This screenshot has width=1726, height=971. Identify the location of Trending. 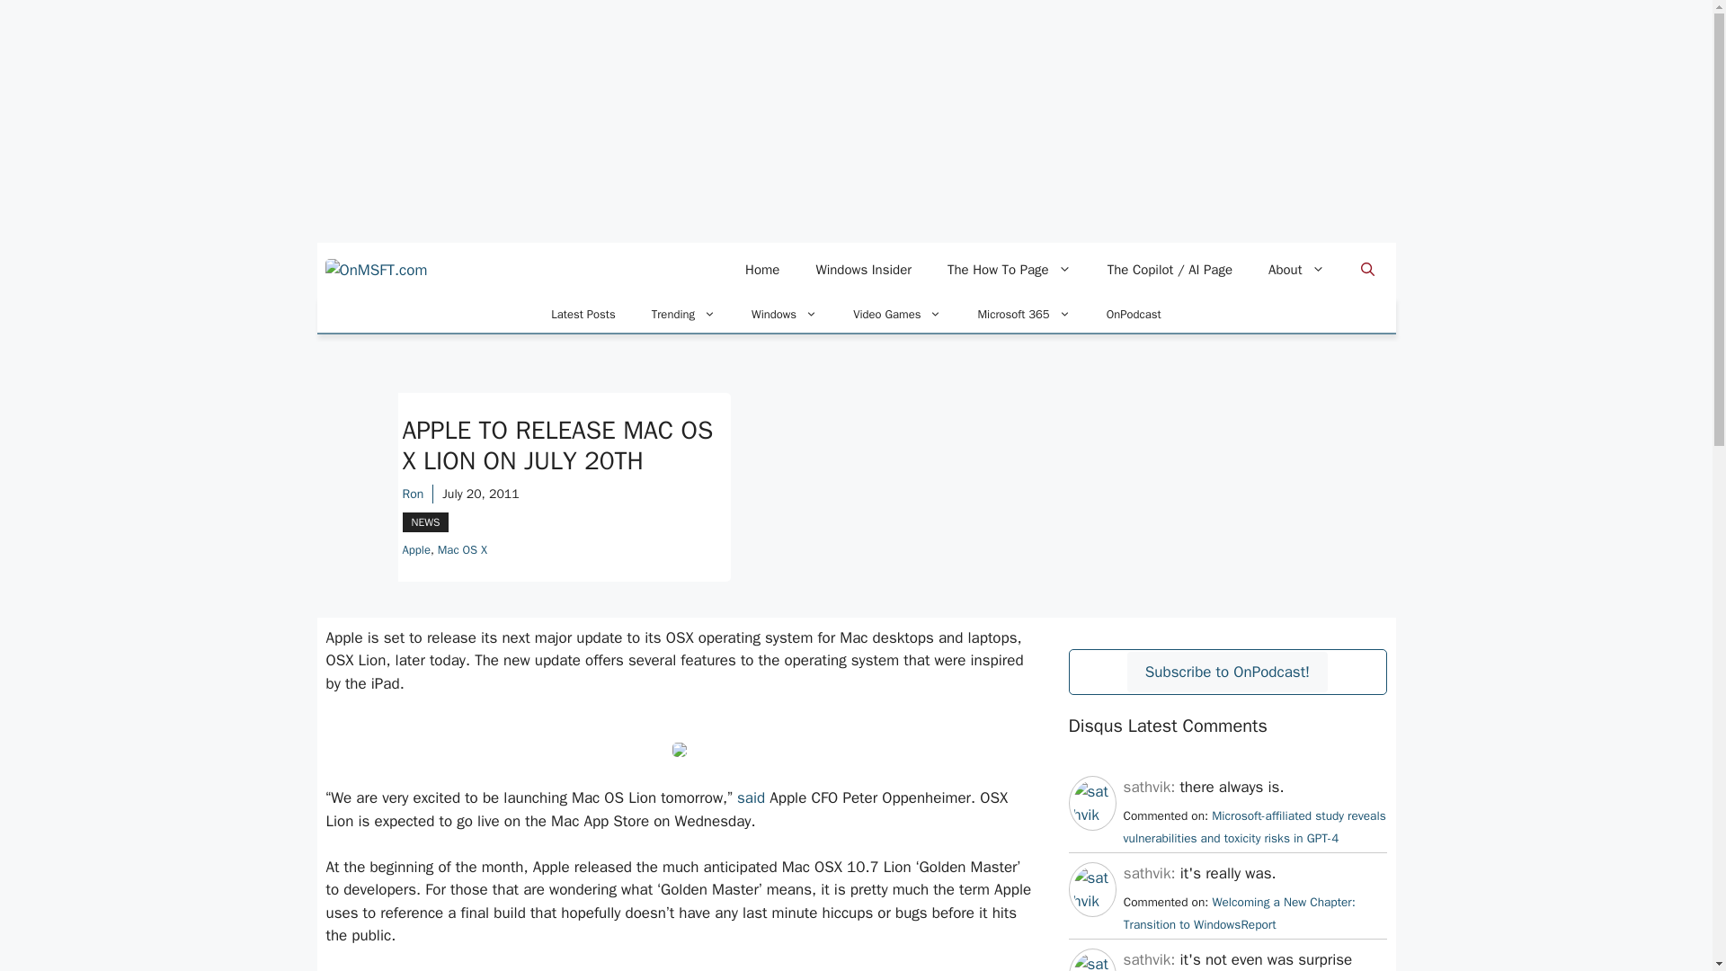
(683, 315).